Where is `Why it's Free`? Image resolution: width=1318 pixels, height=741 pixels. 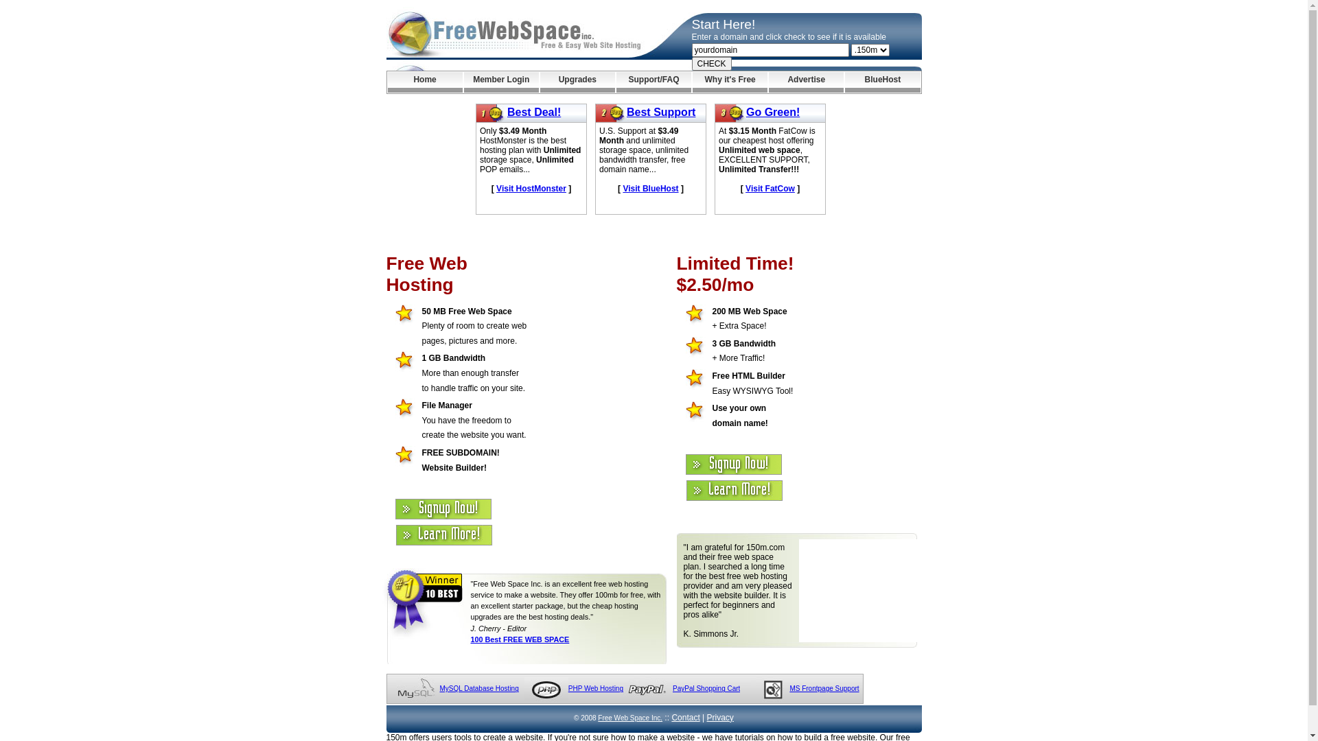 Why it's Free is located at coordinates (730, 82).